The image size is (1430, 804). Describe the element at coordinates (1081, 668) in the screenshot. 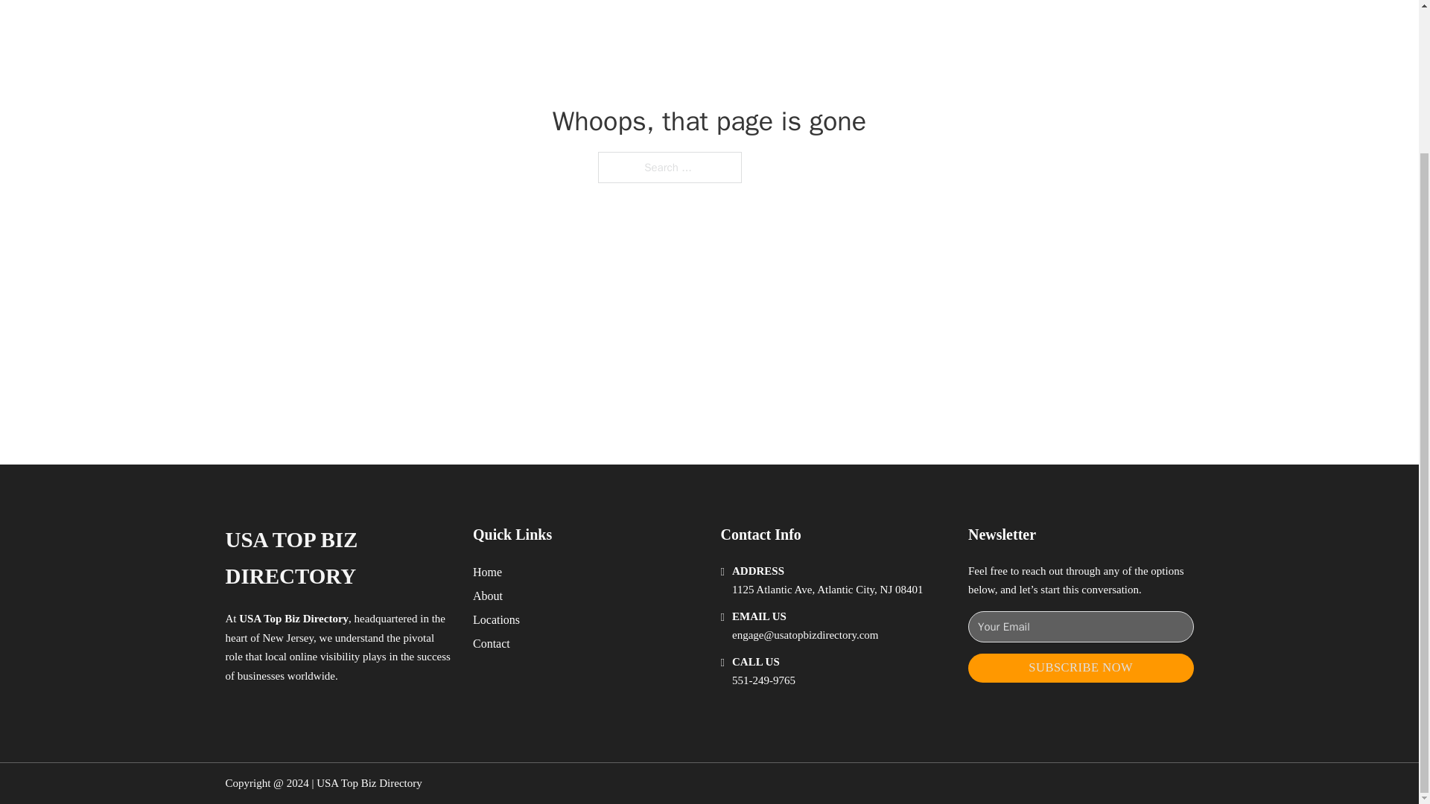

I see `SUBSCRIBE NOW` at that location.